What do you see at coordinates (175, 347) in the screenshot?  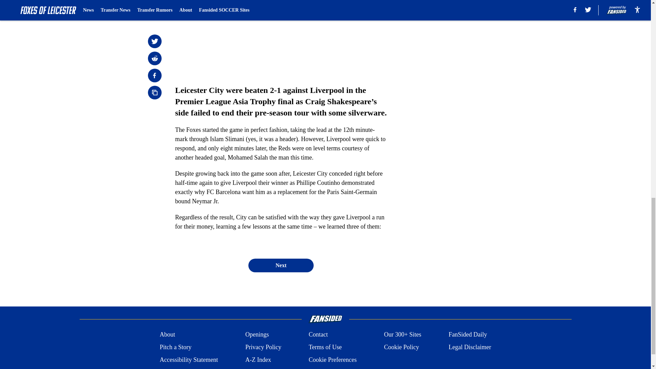 I see `Pitch a Story` at bounding box center [175, 347].